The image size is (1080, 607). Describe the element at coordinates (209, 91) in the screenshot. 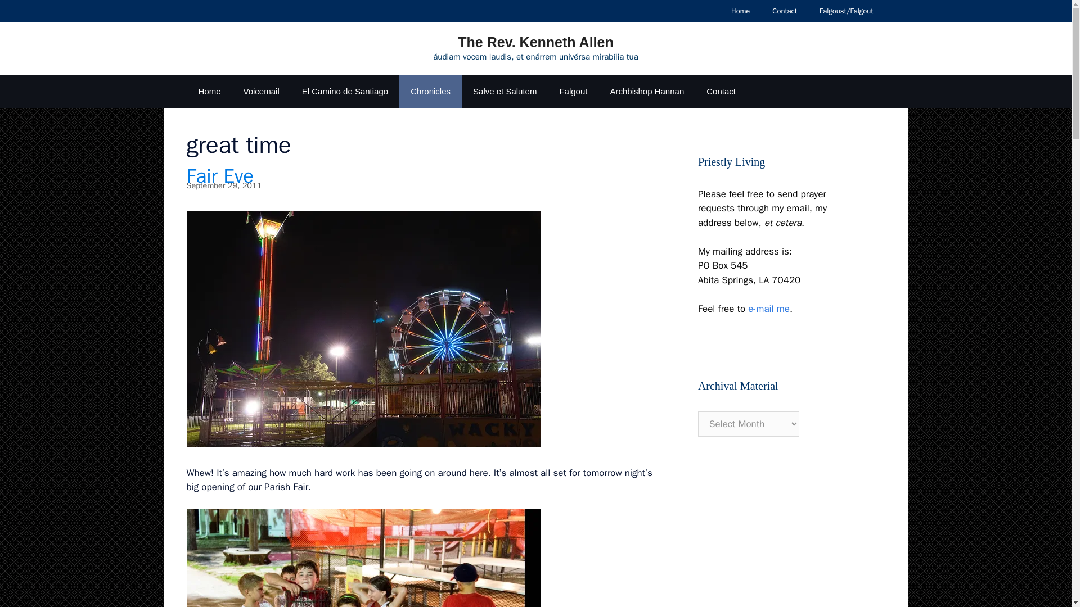

I see `Home` at that location.